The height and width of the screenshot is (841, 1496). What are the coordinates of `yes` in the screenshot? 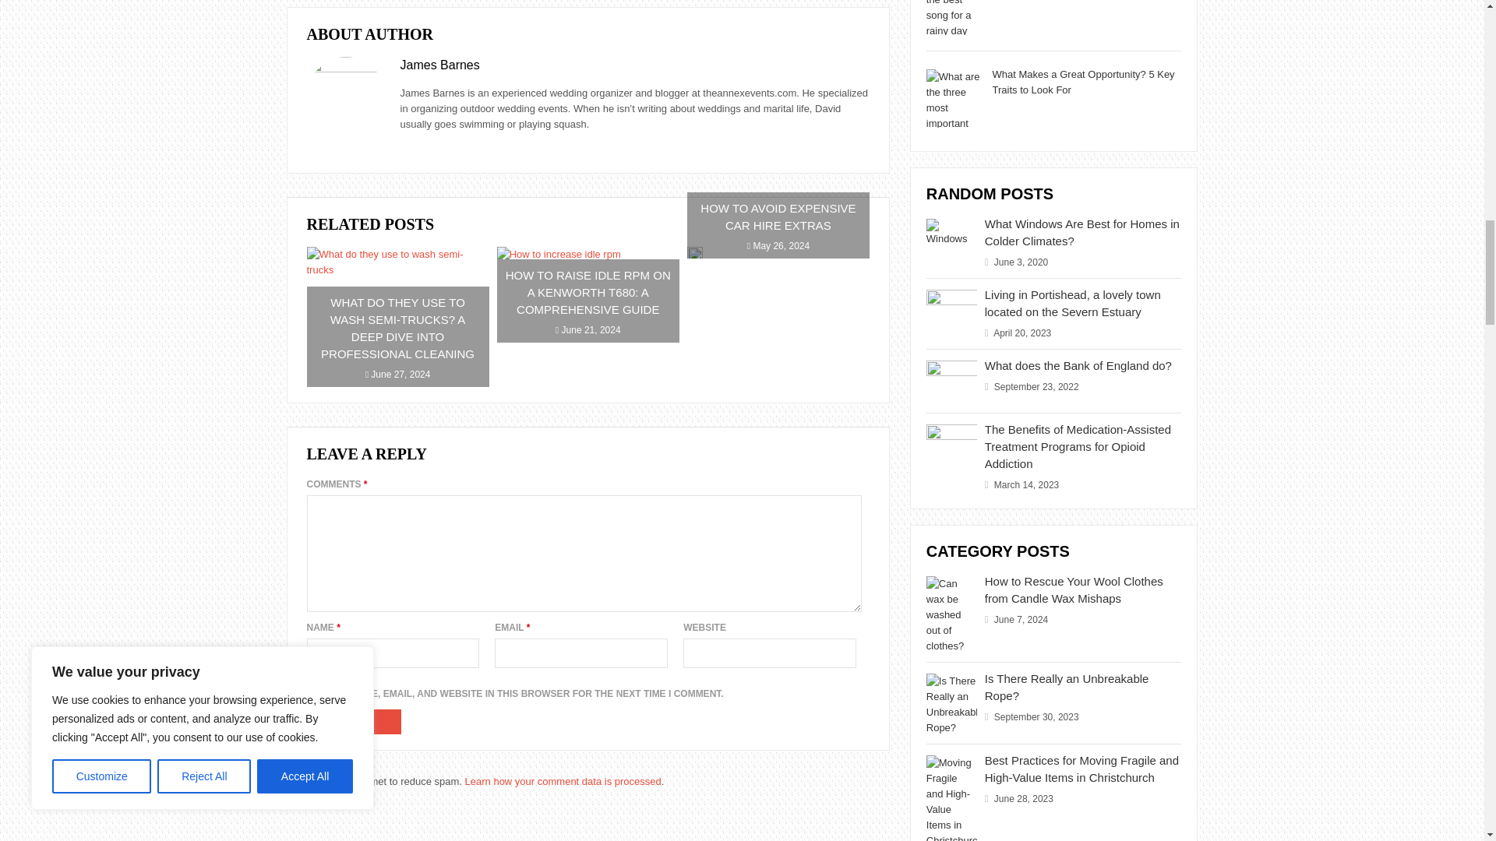 It's located at (312, 681).